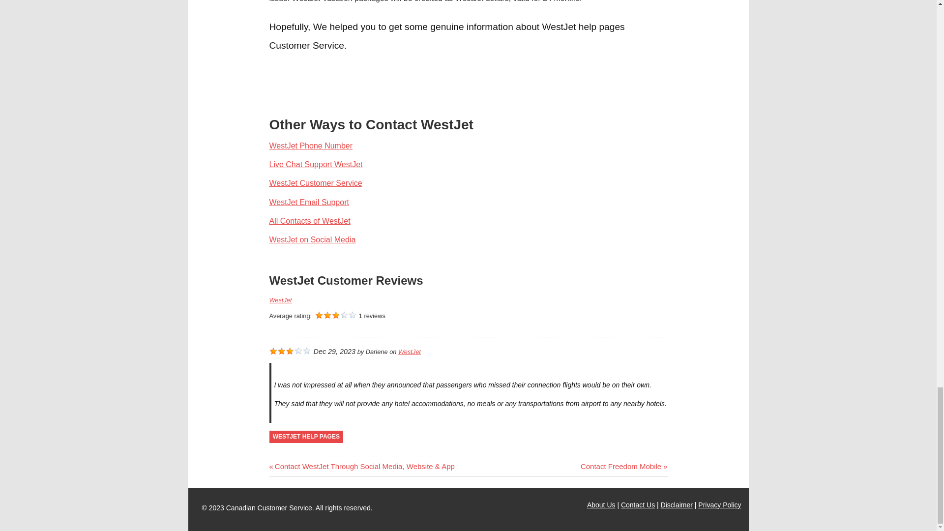 The height and width of the screenshot is (531, 944). I want to click on Contact Us, so click(601, 504).